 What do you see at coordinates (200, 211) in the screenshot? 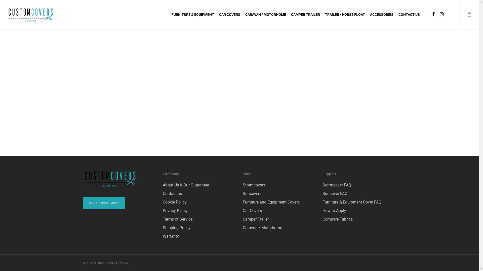
I see `Privacy Policy` at bounding box center [200, 211].